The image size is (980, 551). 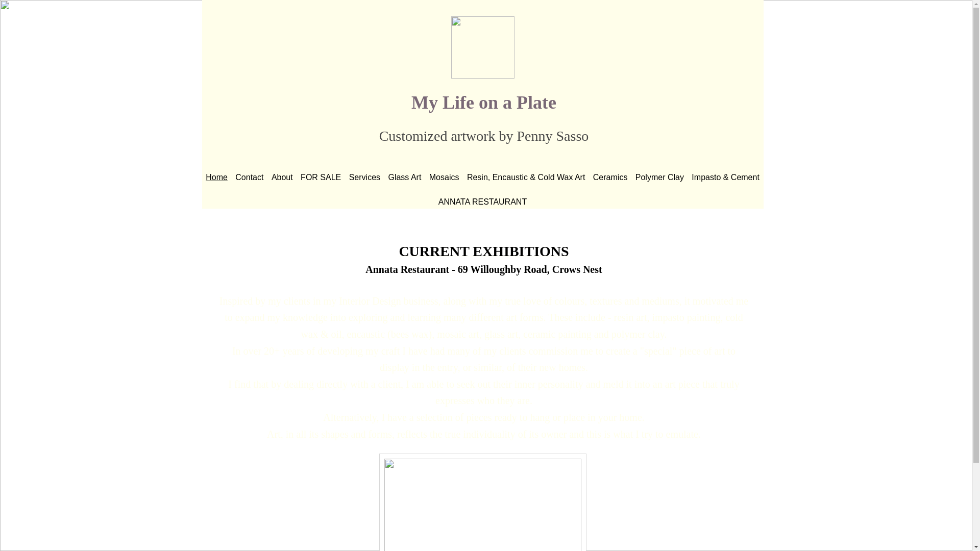 I want to click on Ceramics, so click(x=610, y=178).